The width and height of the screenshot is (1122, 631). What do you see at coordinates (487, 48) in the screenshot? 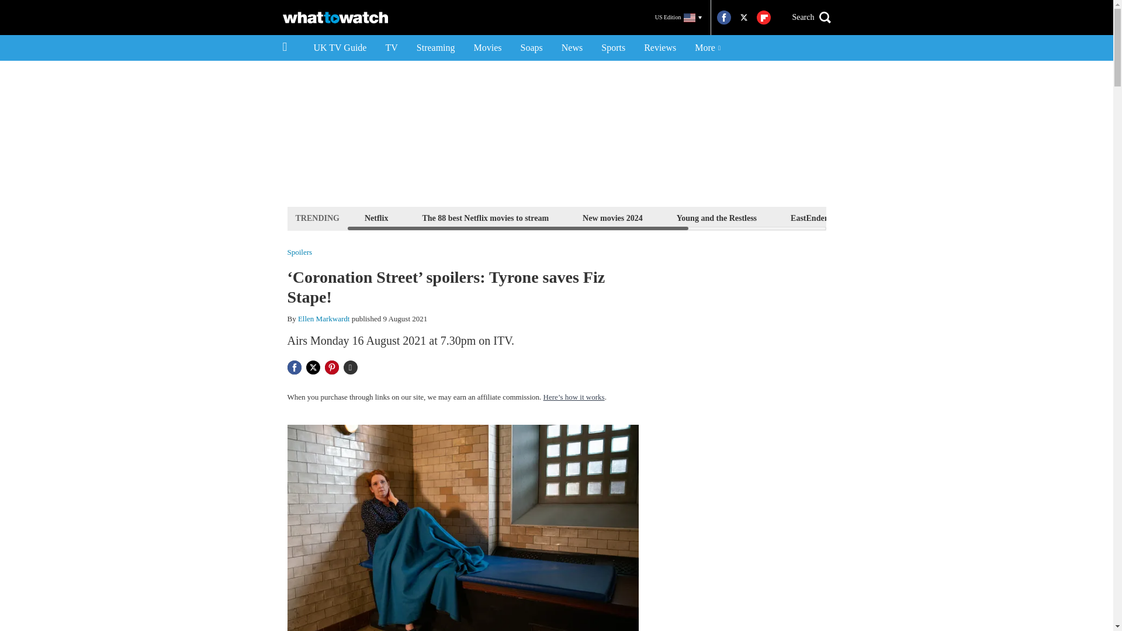
I see `Movies` at bounding box center [487, 48].